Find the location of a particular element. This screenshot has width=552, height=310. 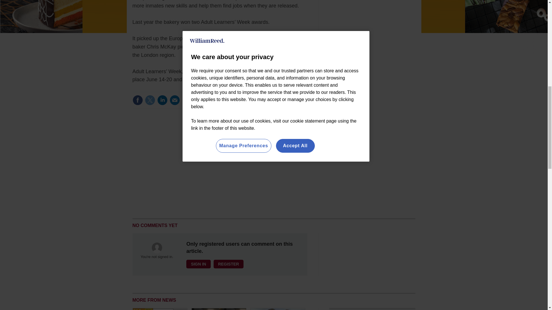

Share this on Linked in is located at coordinates (162, 100).